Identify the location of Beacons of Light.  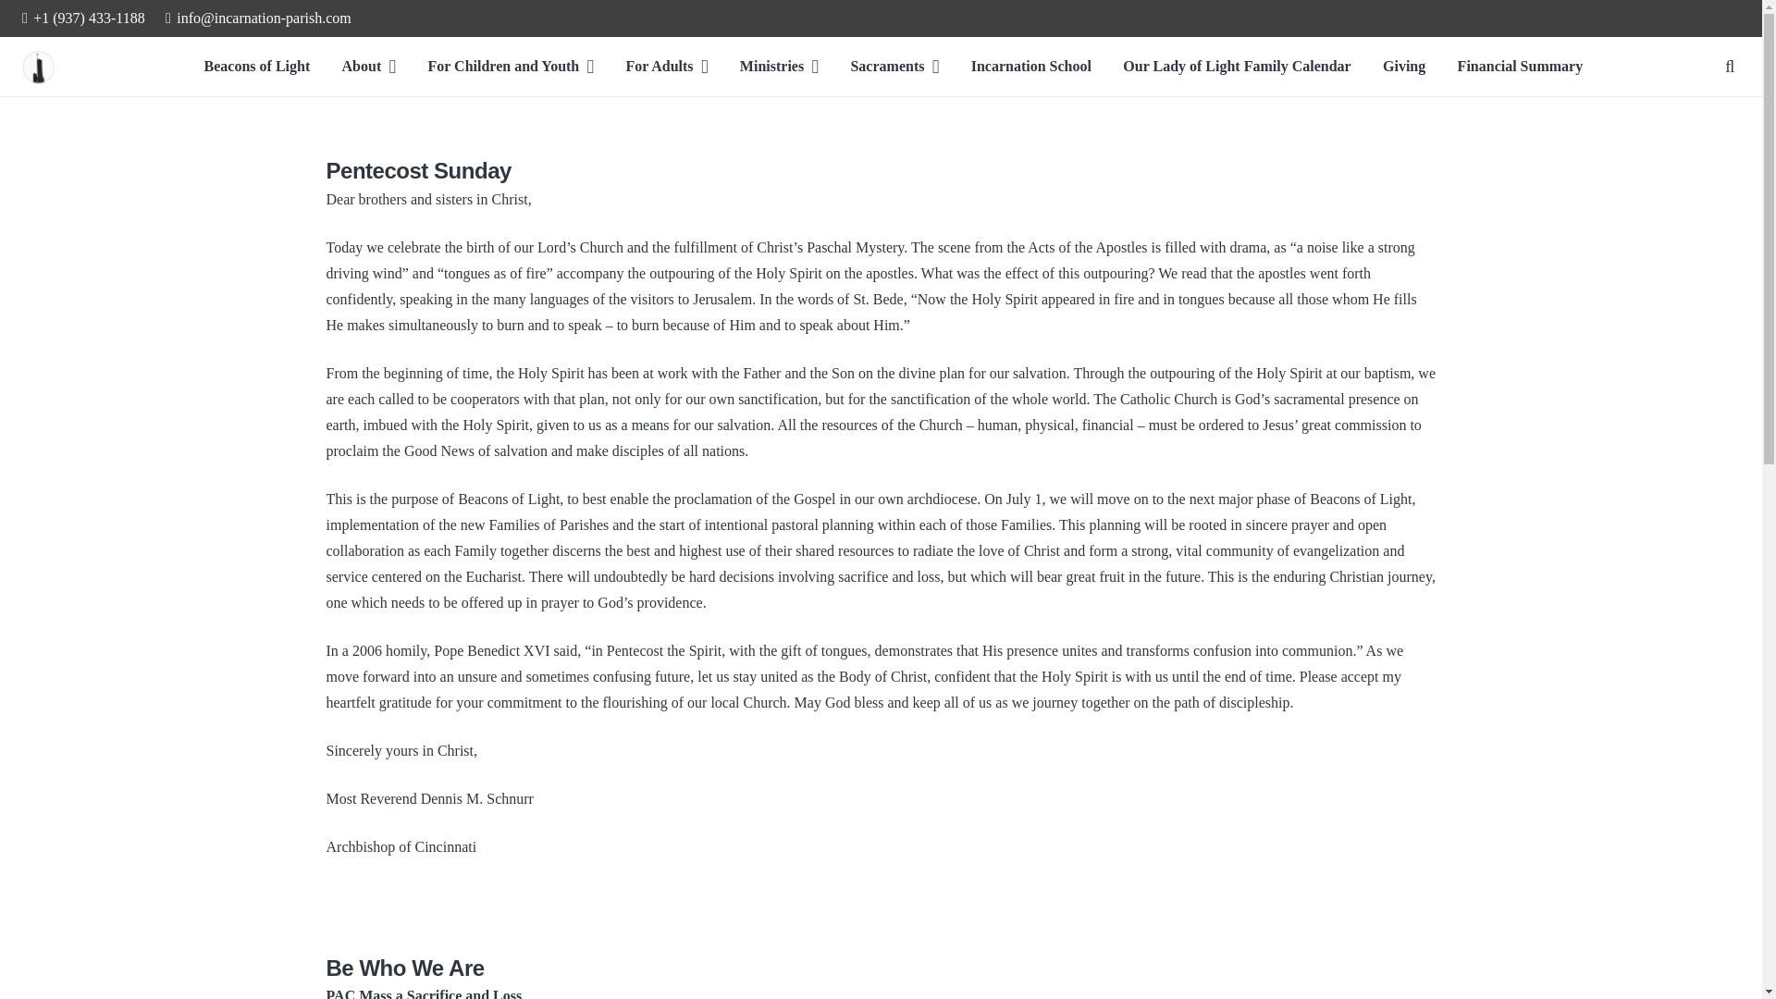
(257, 66).